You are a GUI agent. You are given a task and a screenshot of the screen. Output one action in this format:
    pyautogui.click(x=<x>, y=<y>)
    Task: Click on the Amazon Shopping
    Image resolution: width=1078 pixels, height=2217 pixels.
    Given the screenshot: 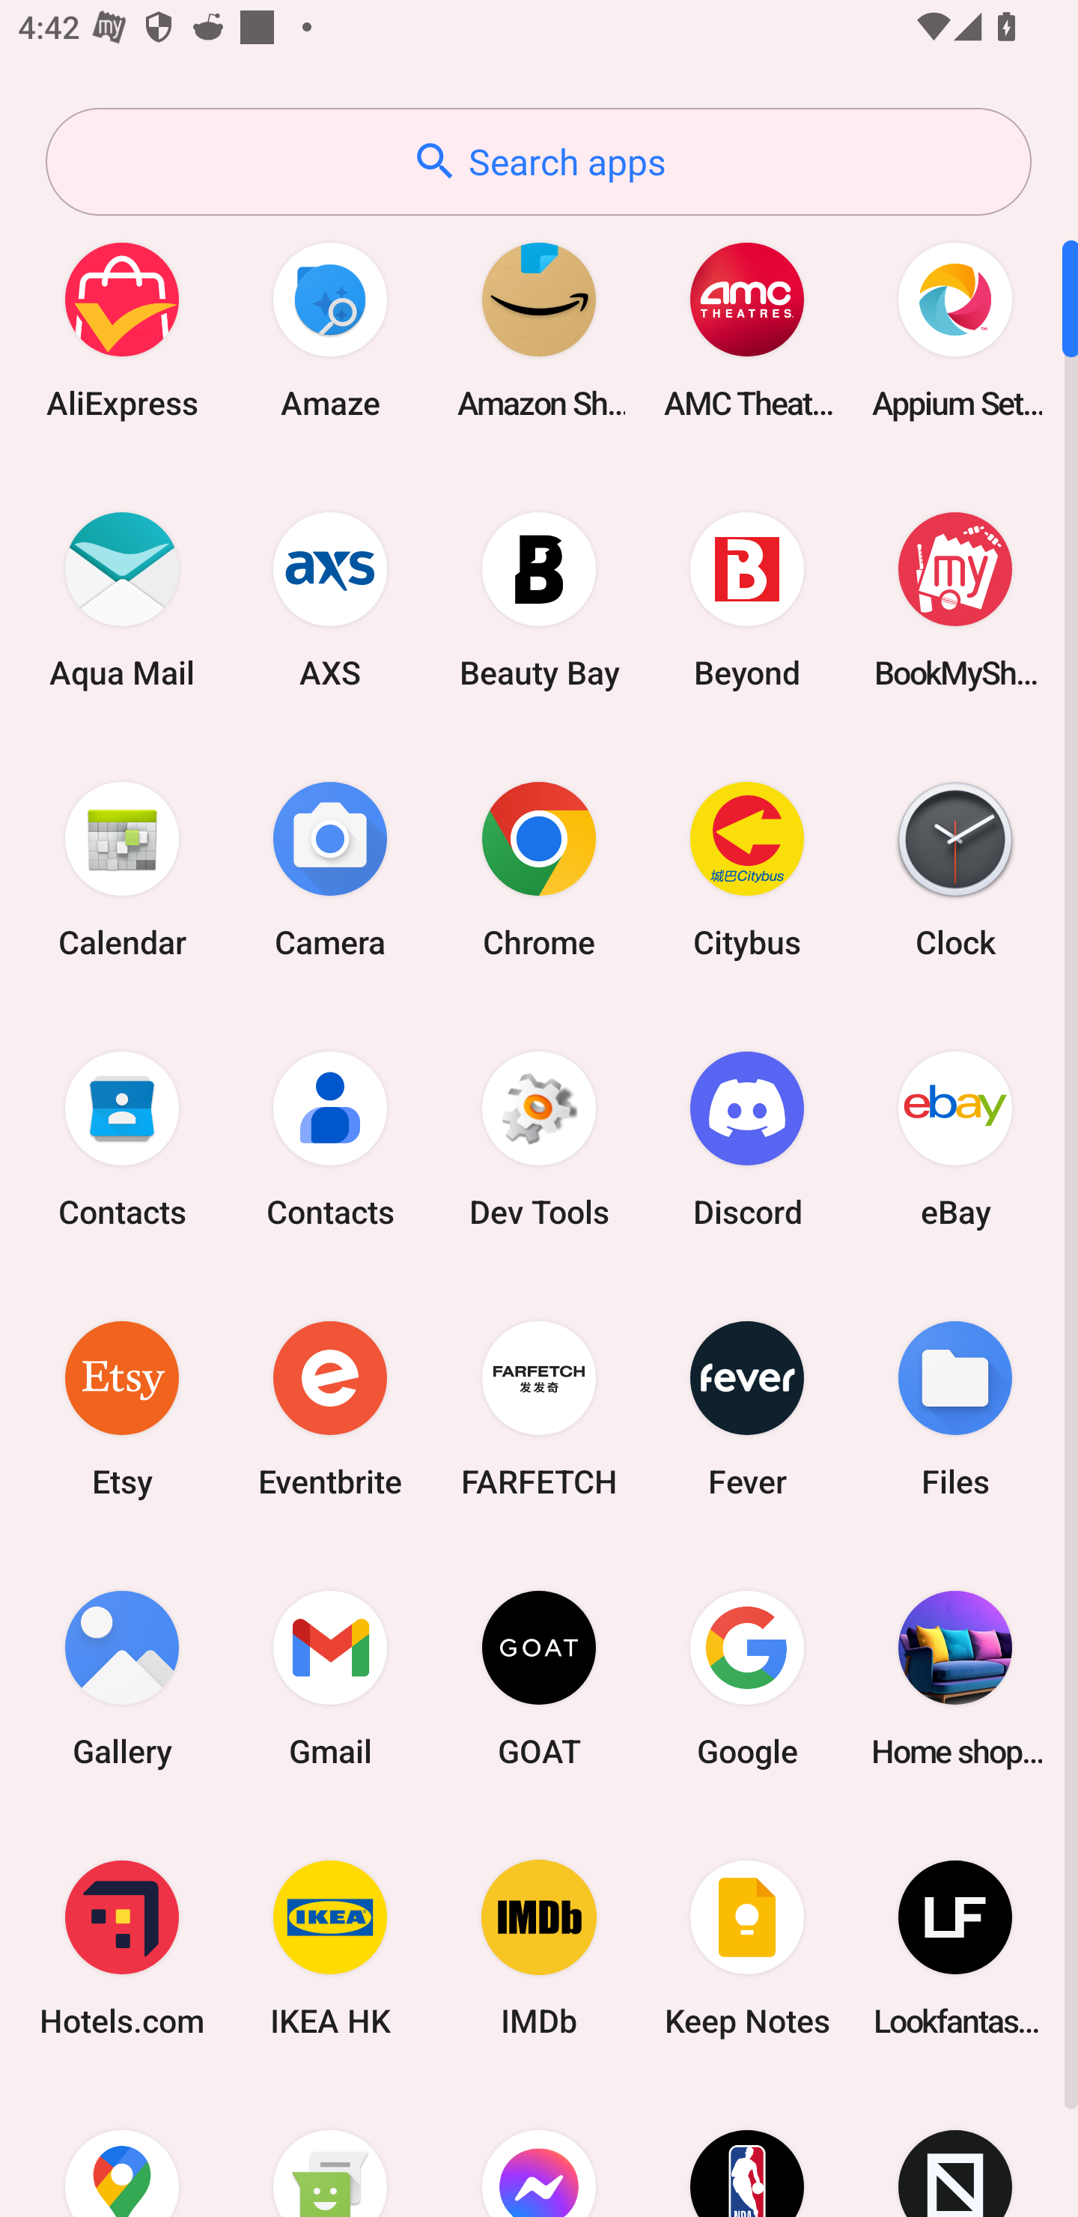 What is the action you would take?
    pyautogui.click(x=539, y=330)
    